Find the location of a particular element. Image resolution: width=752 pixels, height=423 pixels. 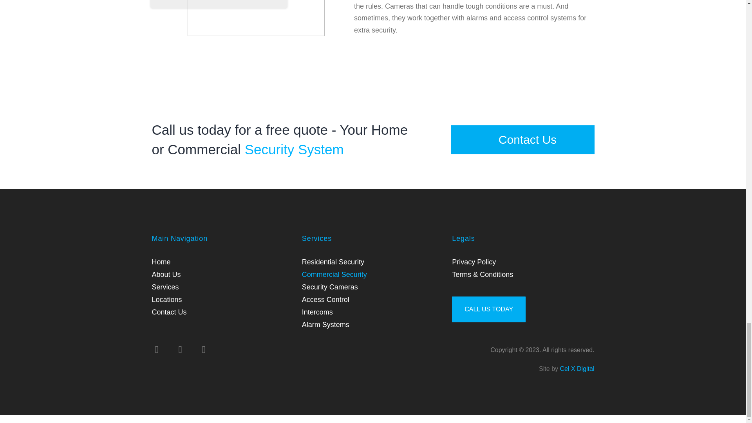

Services is located at coordinates (165, 287).